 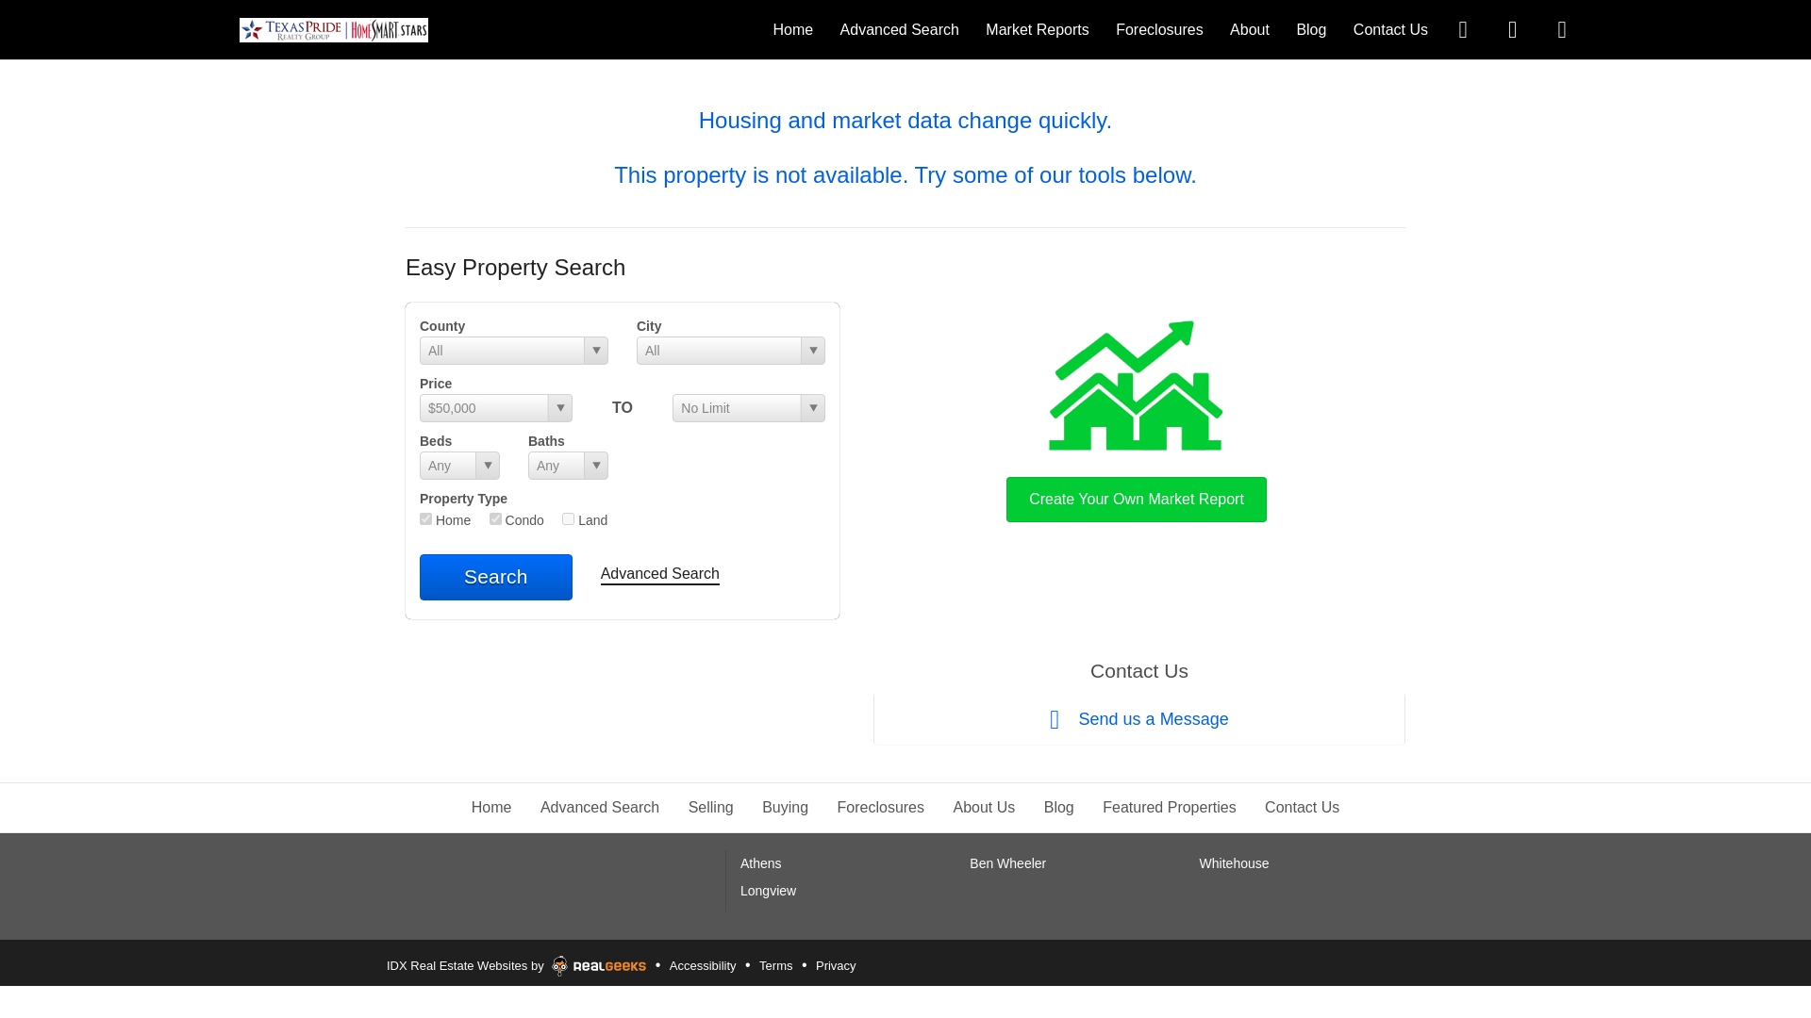 What do you see at coordinates (1138, 719) in the screenshot?
I see `Send us a Message` at bounding box center [1138, 719].